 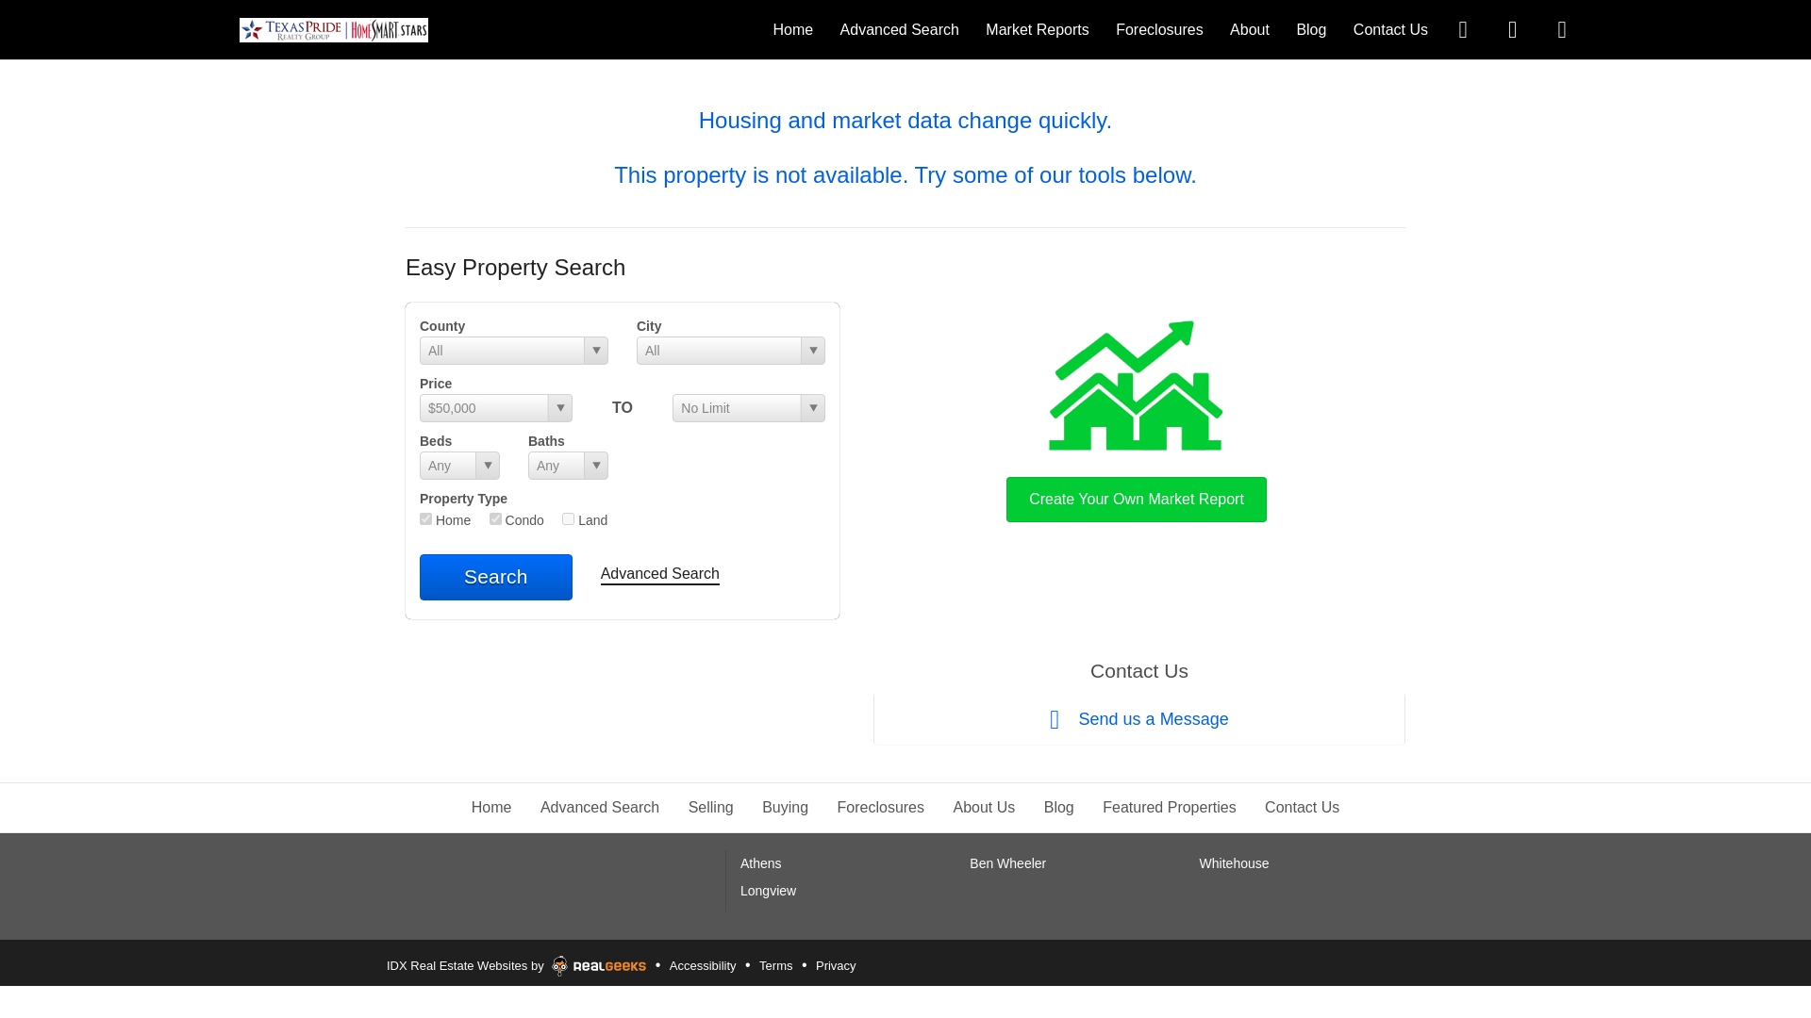 What do you see at coordinates (1138, 719) in the screenshot?
I see `Send us a Message` at bounding box center [1138, 719].